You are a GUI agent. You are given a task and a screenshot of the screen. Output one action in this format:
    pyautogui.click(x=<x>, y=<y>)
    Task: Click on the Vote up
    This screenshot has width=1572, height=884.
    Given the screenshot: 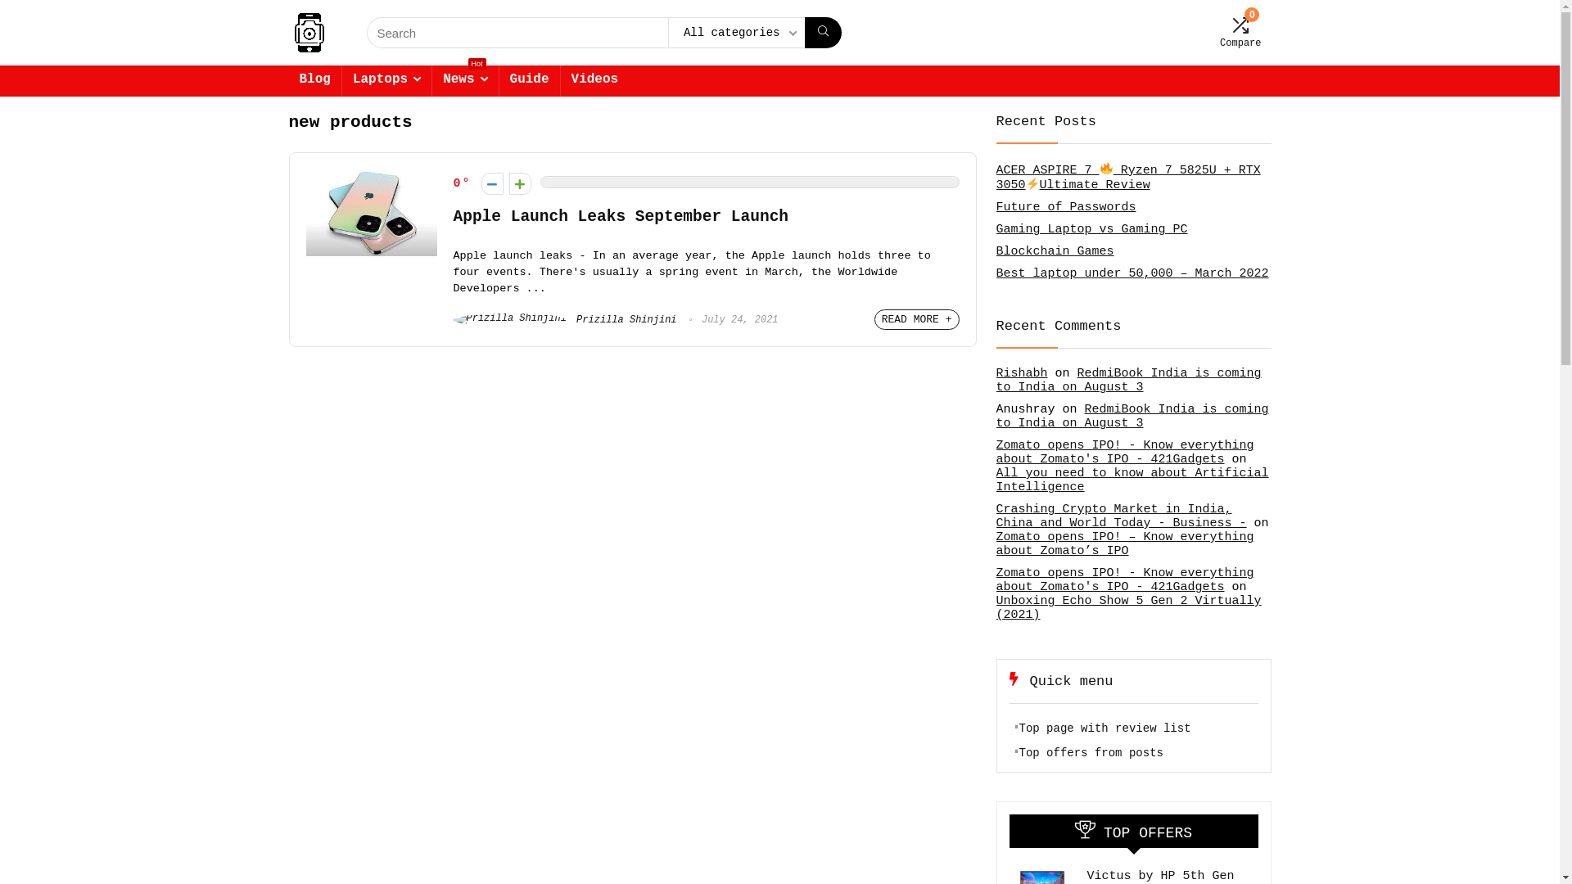 What is the action you would take?
    pyautogui.click(x=521, y=183)
    